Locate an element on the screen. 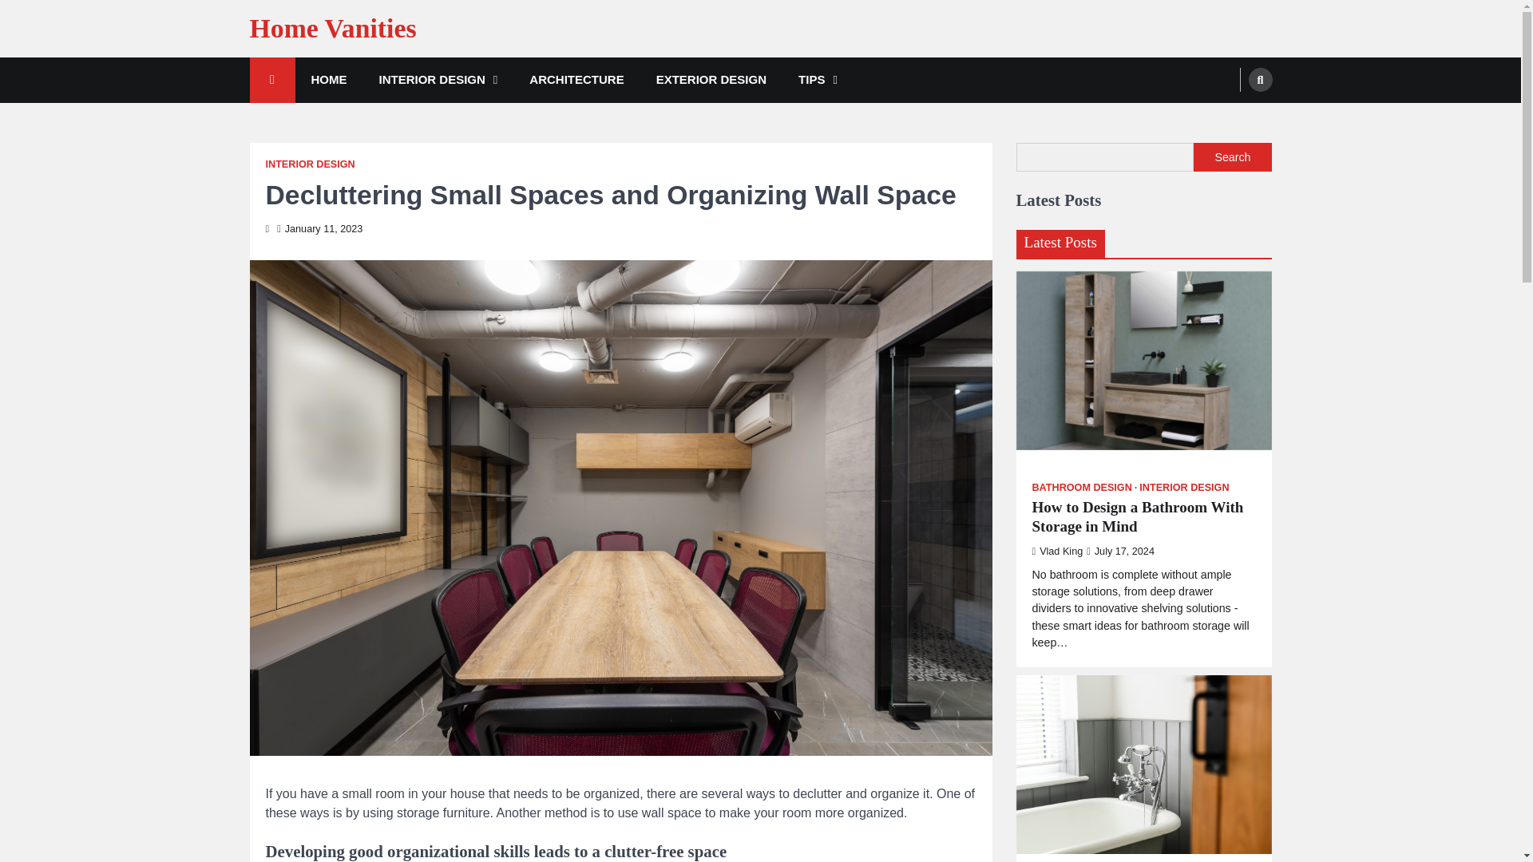 This screenshot has width=1533, height=862. ARCHITECTURE is located at coordinates (576, 80).